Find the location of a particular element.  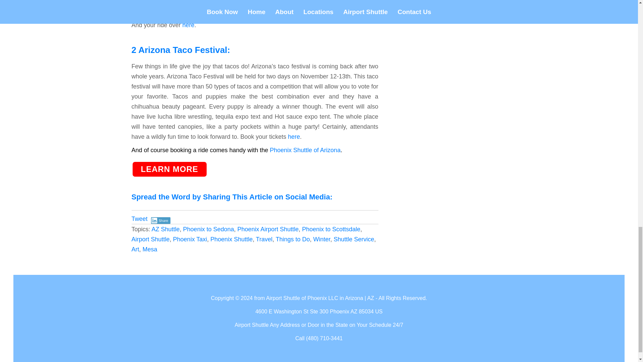

Topic Name is located at coordinates (150, 239).